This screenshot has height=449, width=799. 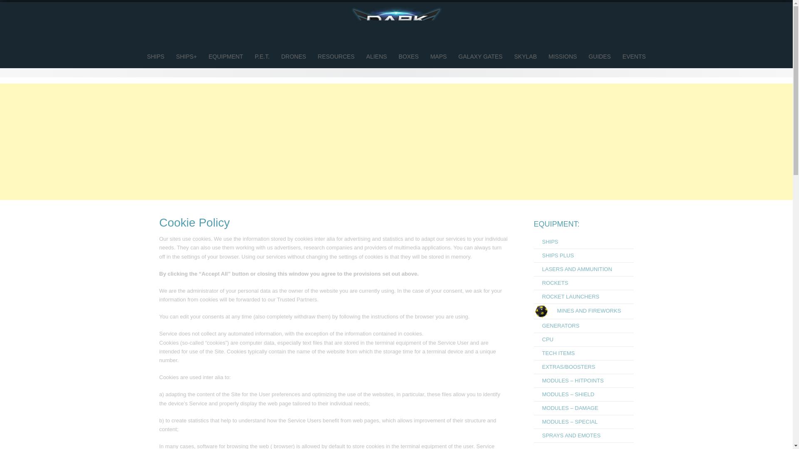 What do you see at coordinates (525, 57) in the screenshot?
I see `SKYLAB` at bounding box center [525, 57].